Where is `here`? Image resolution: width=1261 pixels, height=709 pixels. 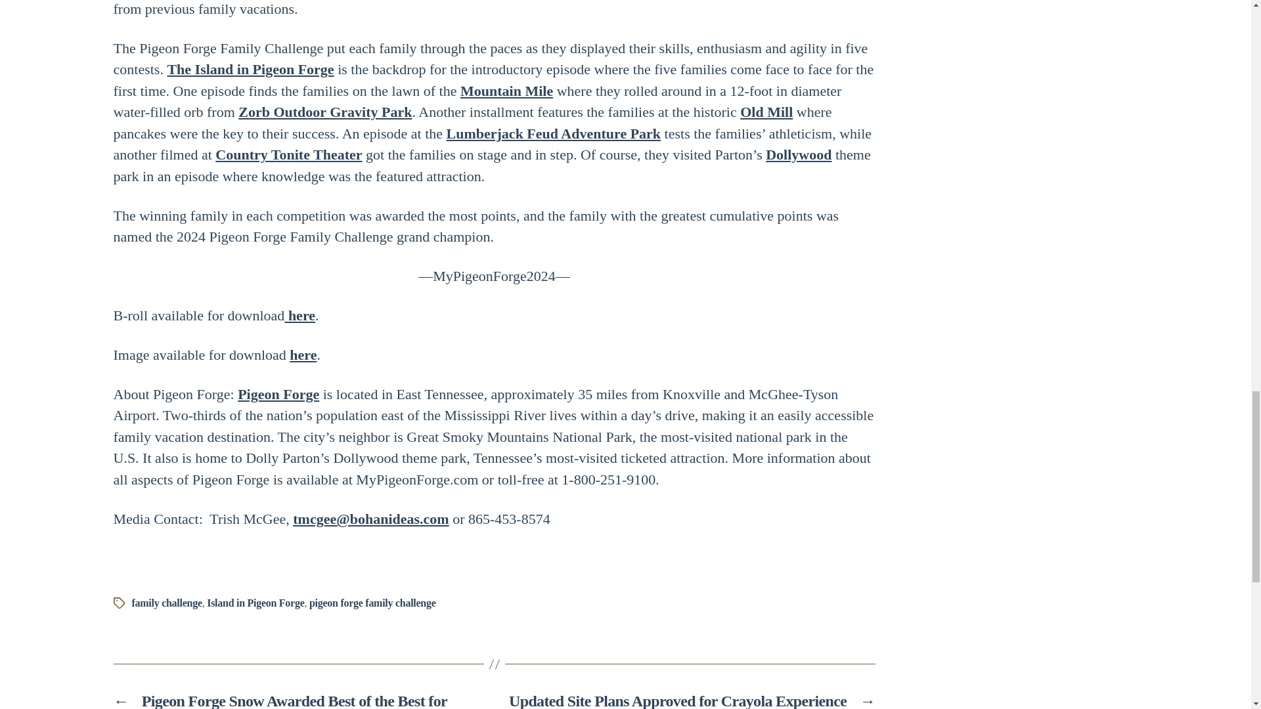
here is located at coordinates (299, 315).